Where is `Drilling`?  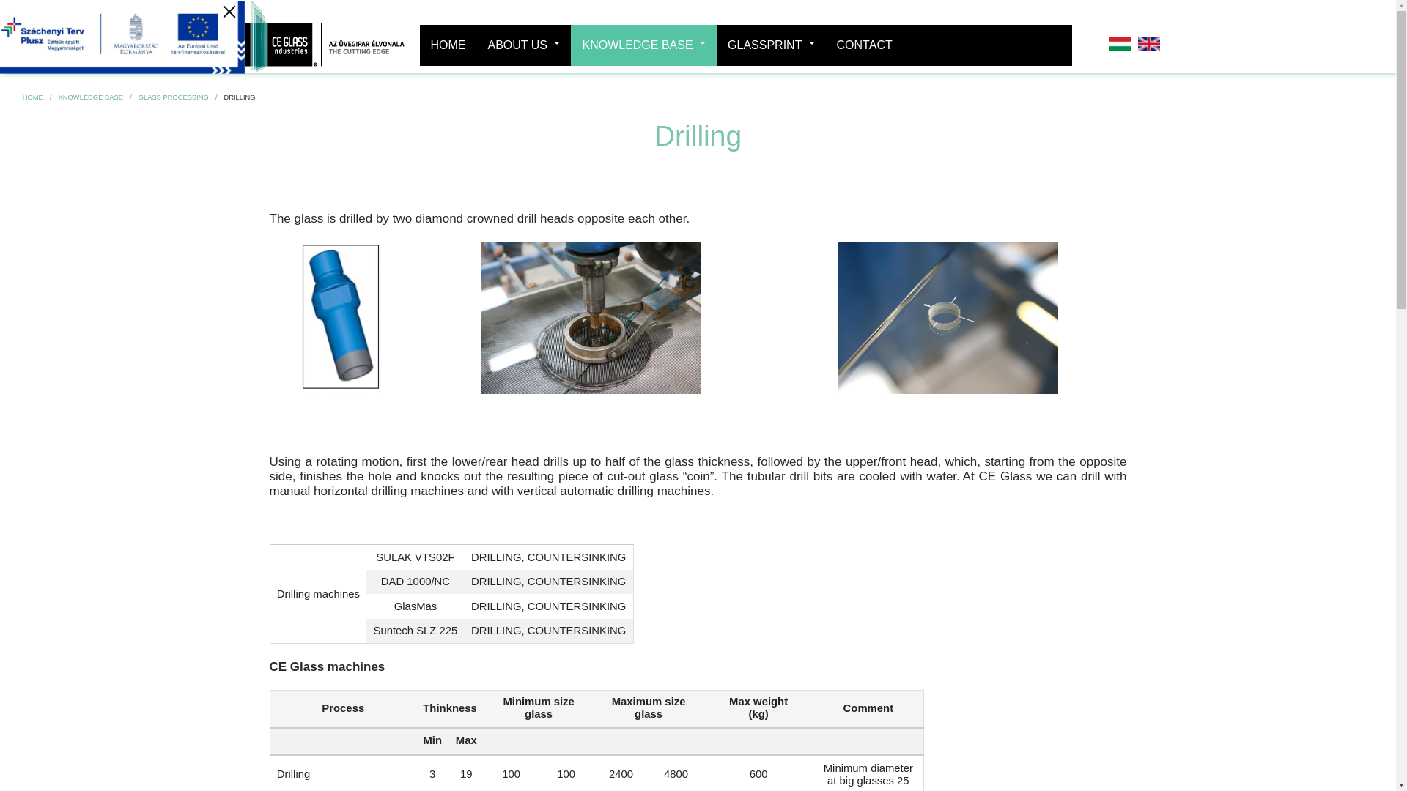 Drilling is located at coordinates (1148, 42).